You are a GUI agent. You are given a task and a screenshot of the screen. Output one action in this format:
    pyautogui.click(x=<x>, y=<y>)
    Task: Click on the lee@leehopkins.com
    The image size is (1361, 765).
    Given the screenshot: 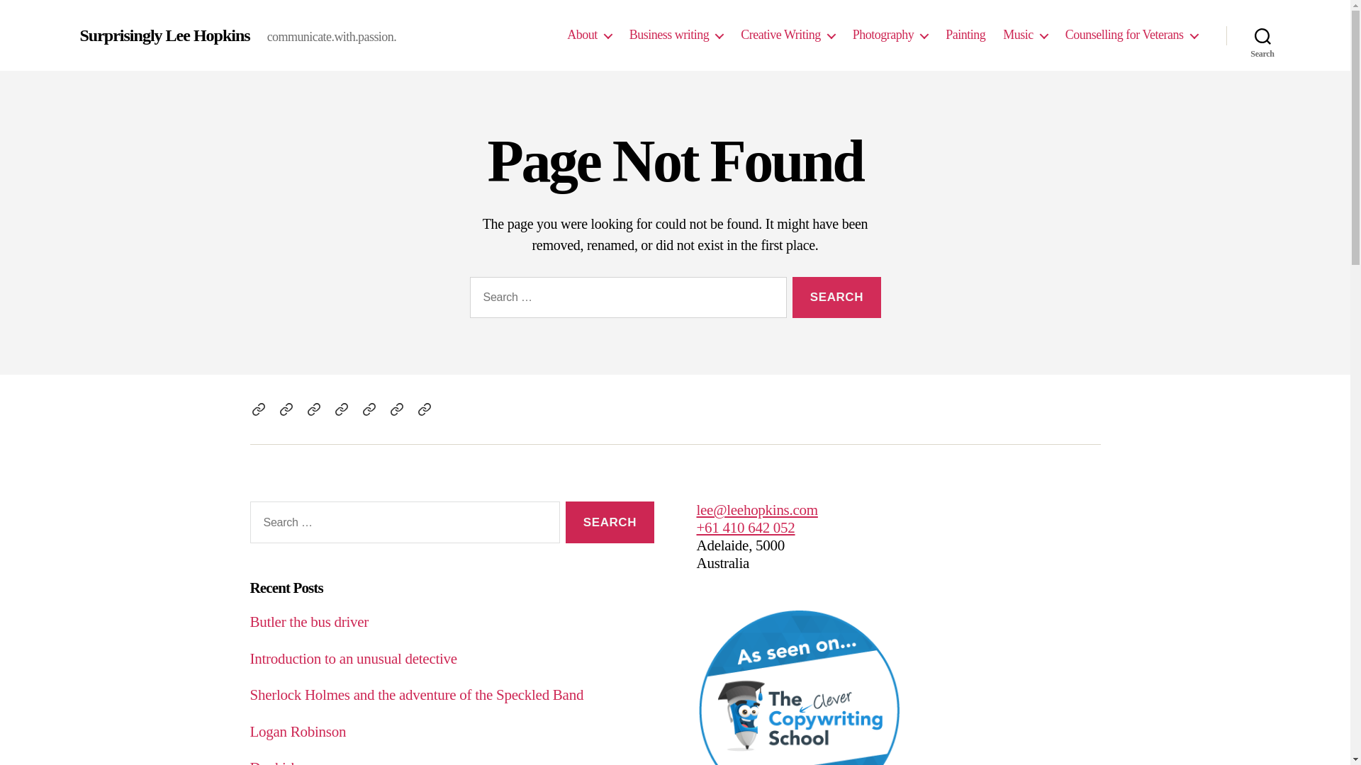 What is the action you would take?
    pyautogui.click(x=757, y=510)
    